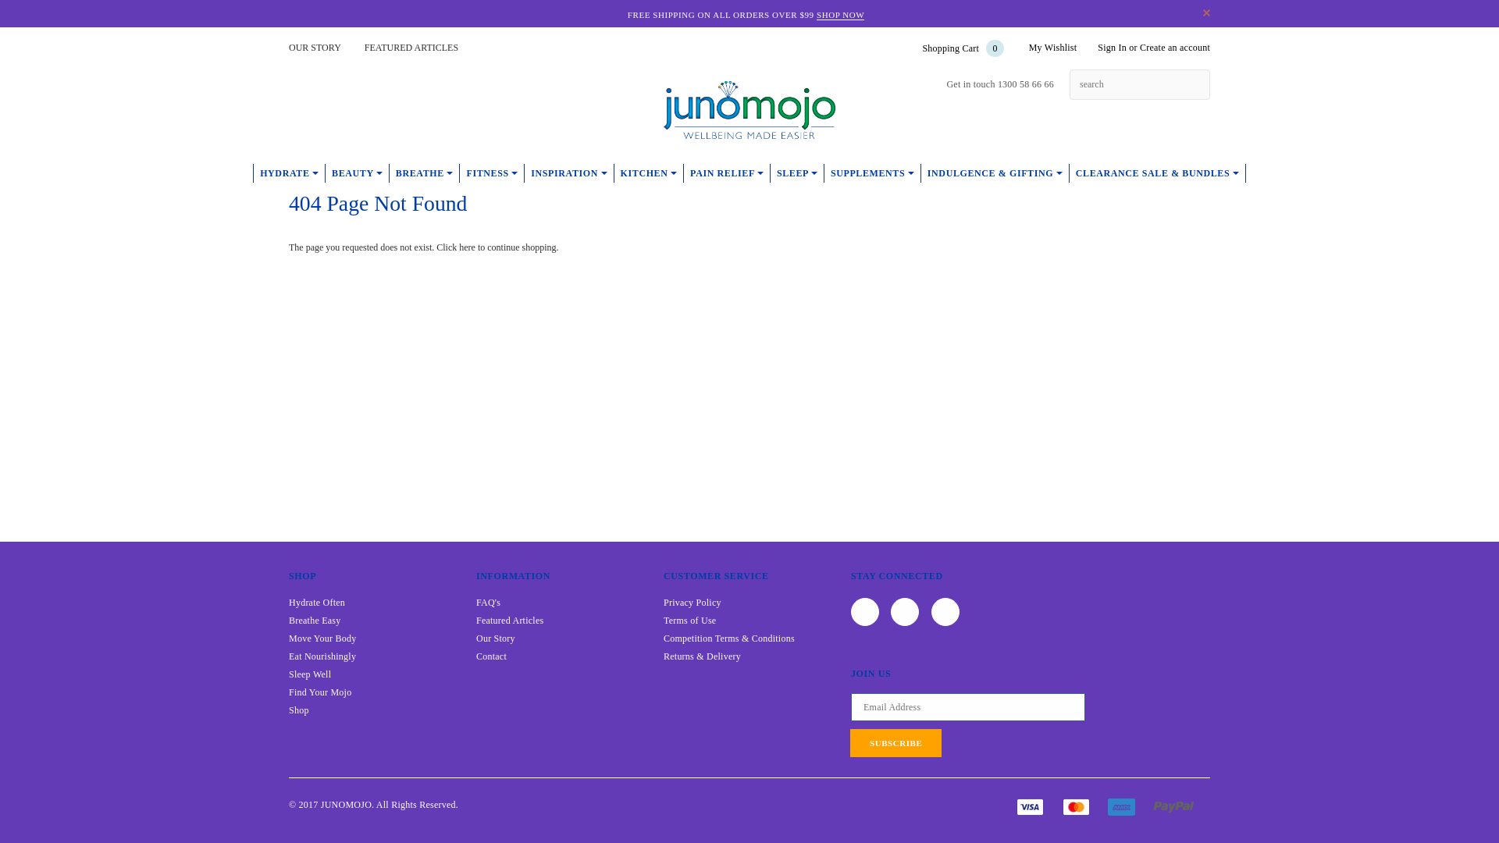  I want to click on Terms of Use, so click(690, 621).